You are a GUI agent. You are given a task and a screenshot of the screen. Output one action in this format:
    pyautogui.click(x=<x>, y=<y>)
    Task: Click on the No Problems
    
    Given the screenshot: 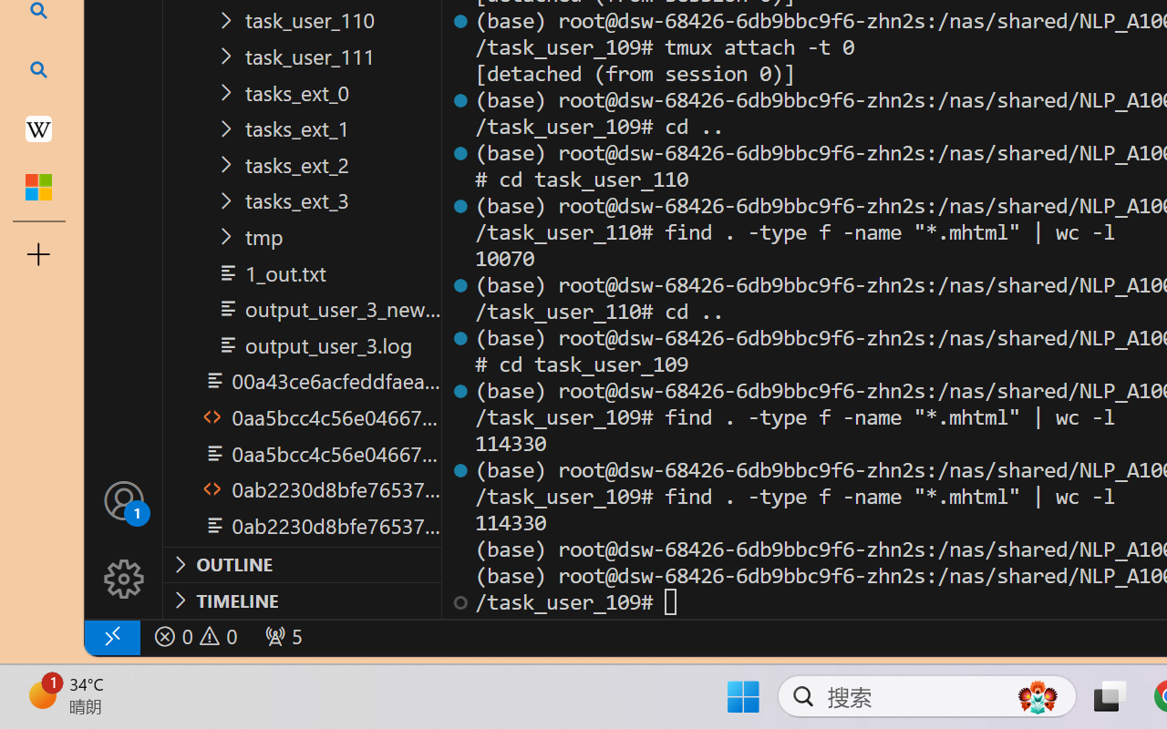 What is the action you would take?
    pyautogui.click(x=193, y=636)
    